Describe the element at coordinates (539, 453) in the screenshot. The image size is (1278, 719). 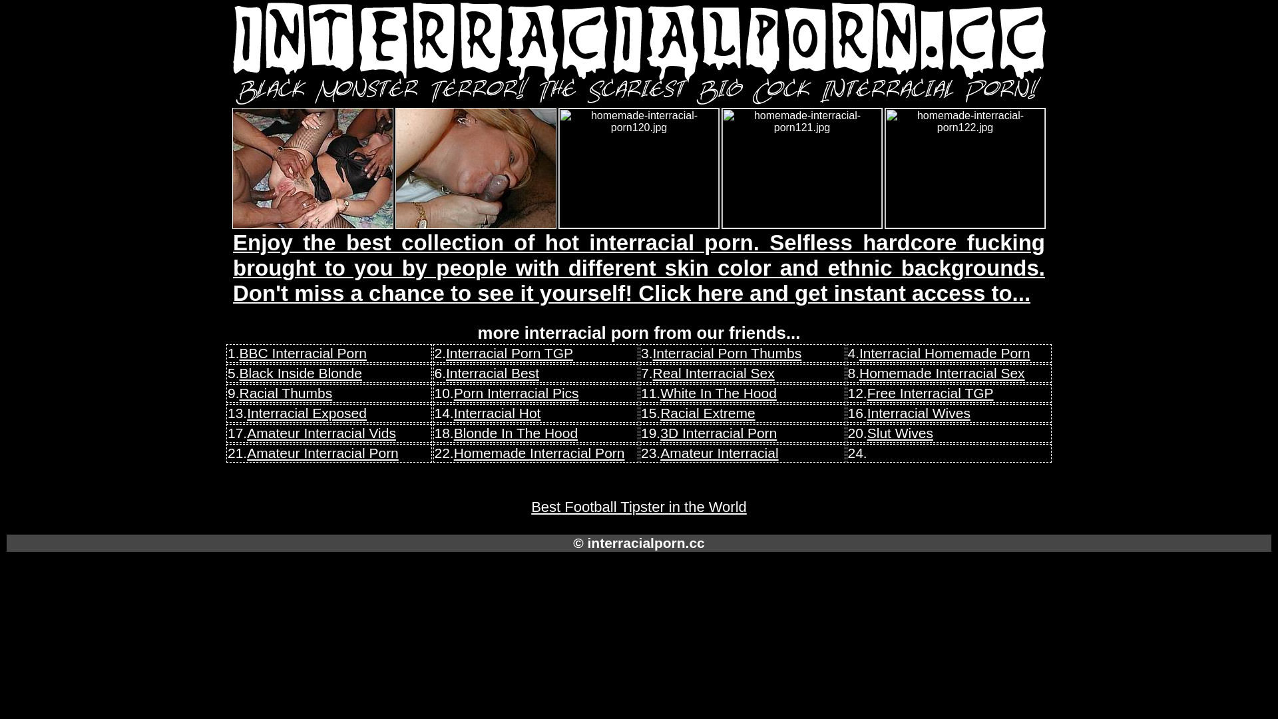
I see `Homemade Interracial Porn` at that location.